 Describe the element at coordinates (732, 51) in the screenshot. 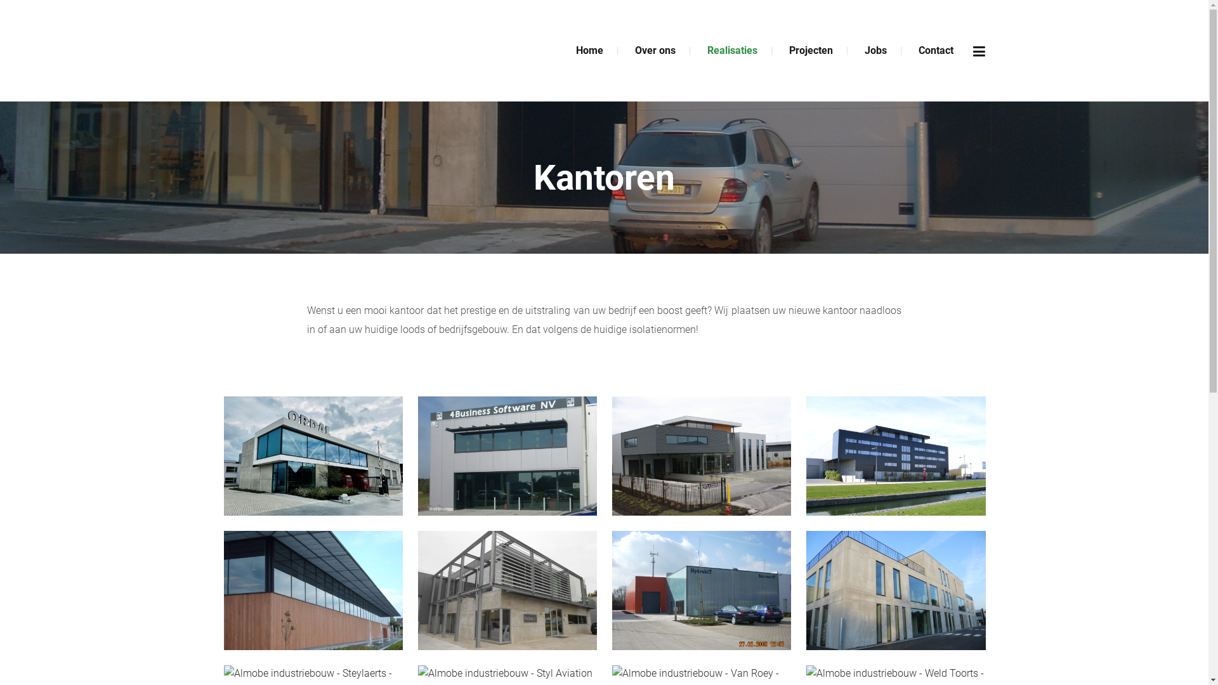

I see `Realisaties` at that location.